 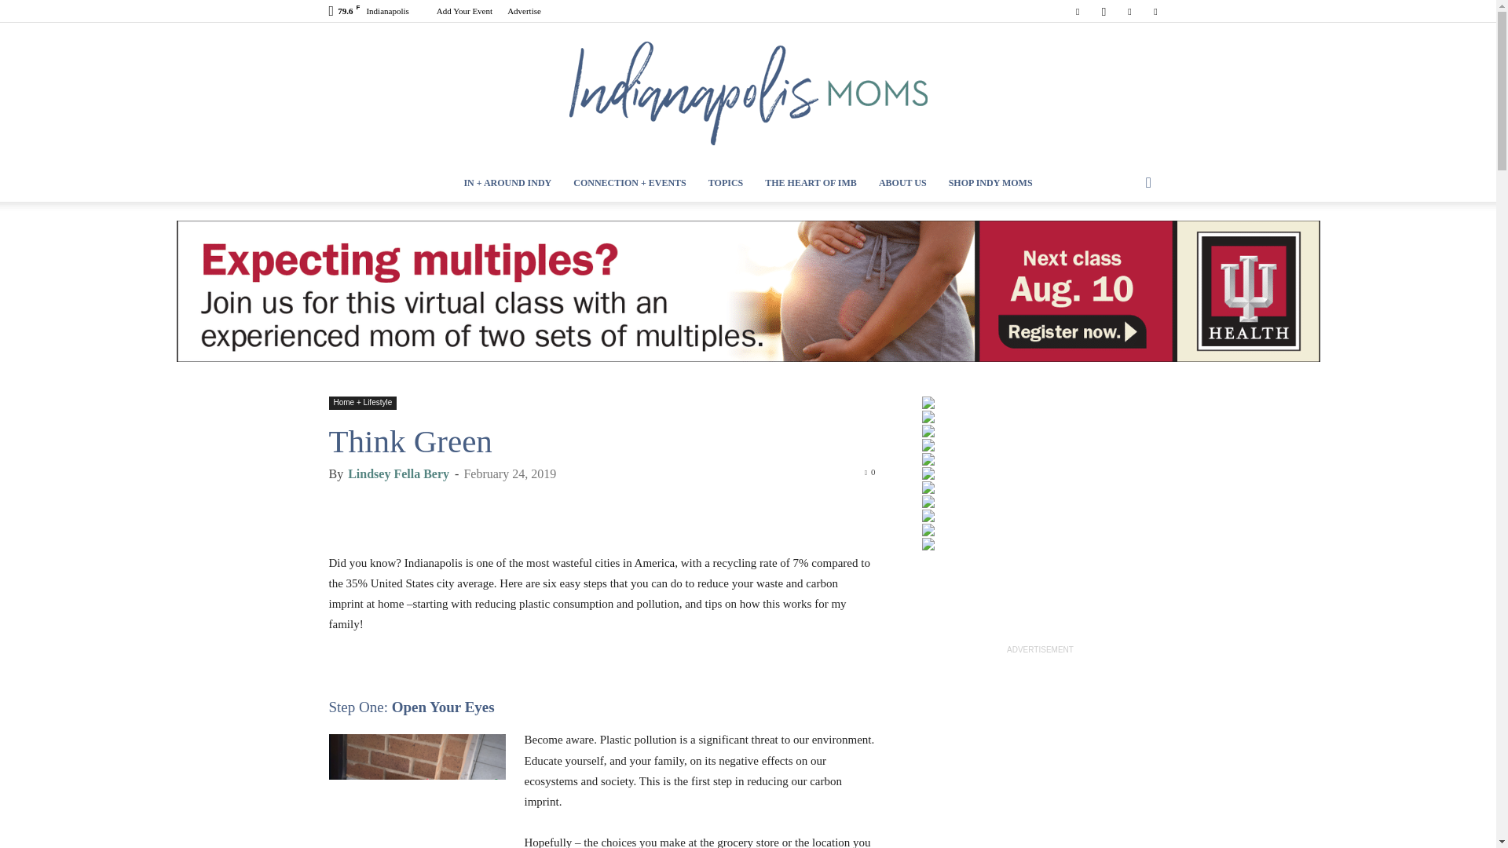 I want to click on Pinterest, so click(x=1129, y=11).